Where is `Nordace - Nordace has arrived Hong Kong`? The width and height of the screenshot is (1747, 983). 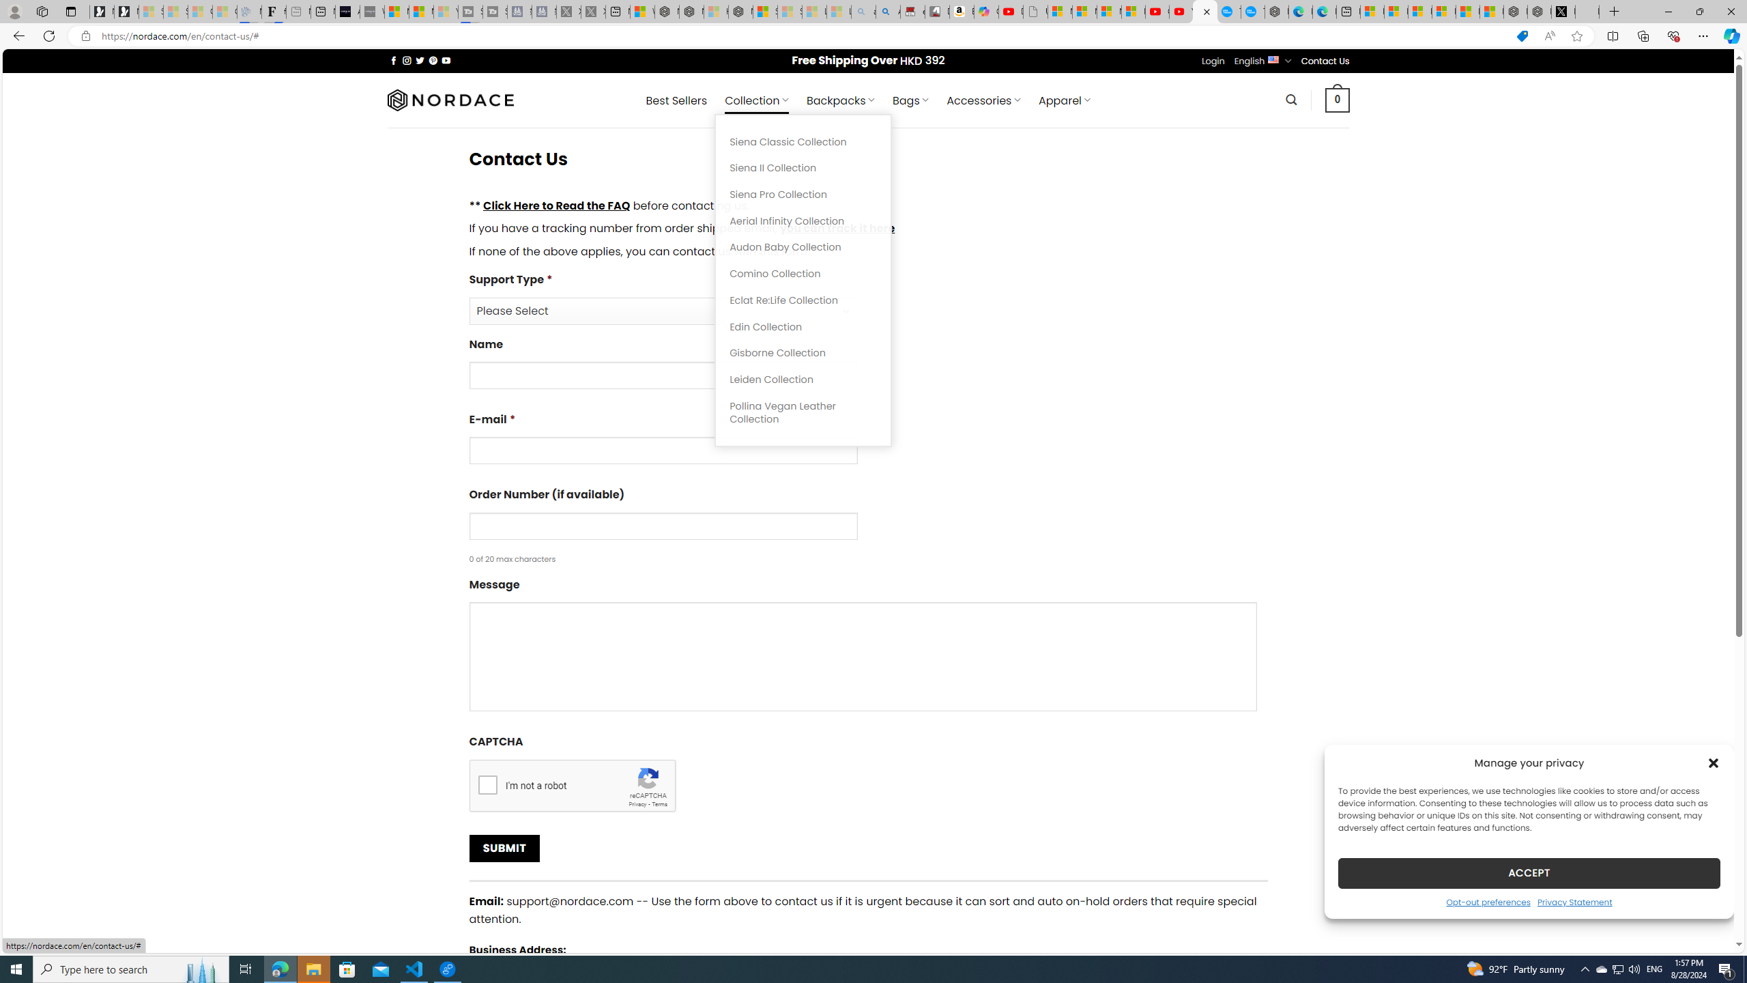 Nordace - Nordace has arrived Hong Kong is located at coordinates (1276, 12).